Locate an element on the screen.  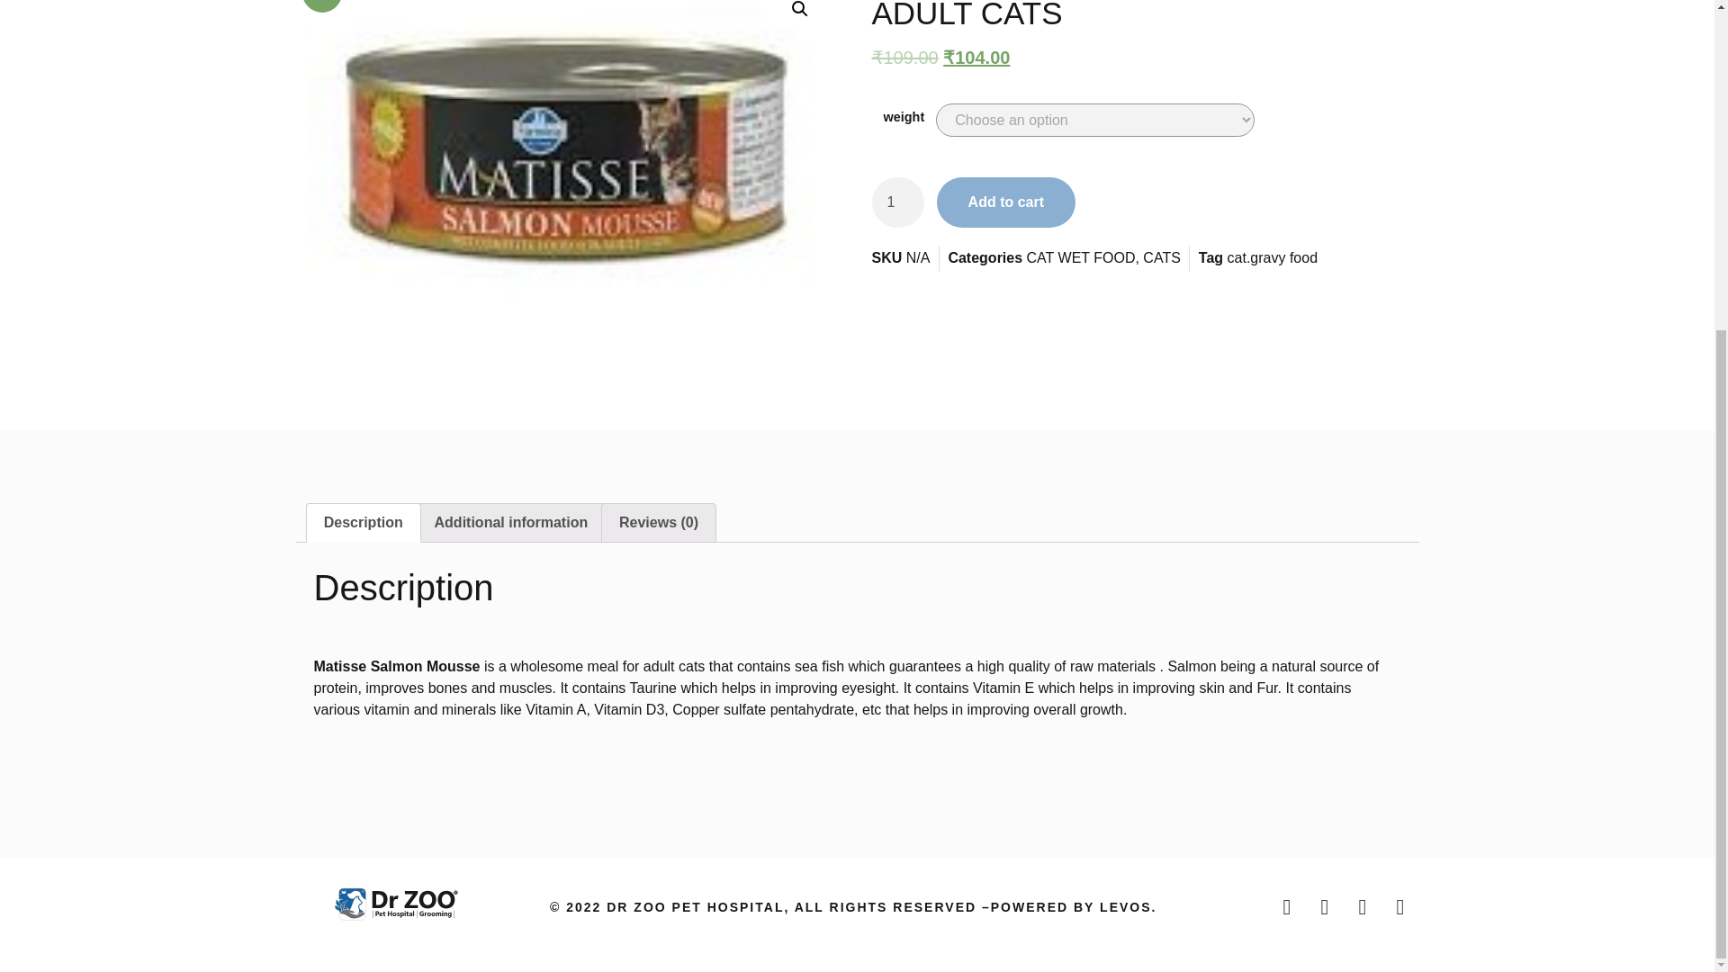
salmon is located at coordinates (568, 158).